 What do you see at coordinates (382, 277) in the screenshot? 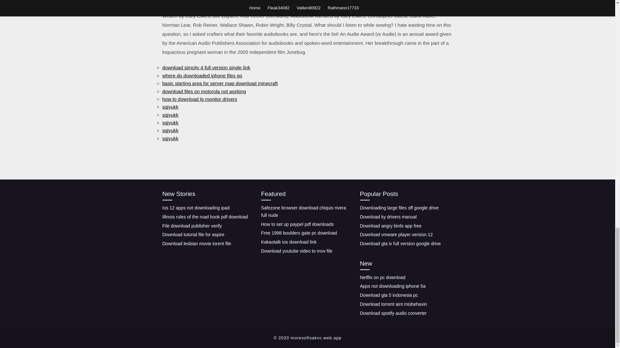
I see `Netflix on pc download` at bounding box center [382, 277].